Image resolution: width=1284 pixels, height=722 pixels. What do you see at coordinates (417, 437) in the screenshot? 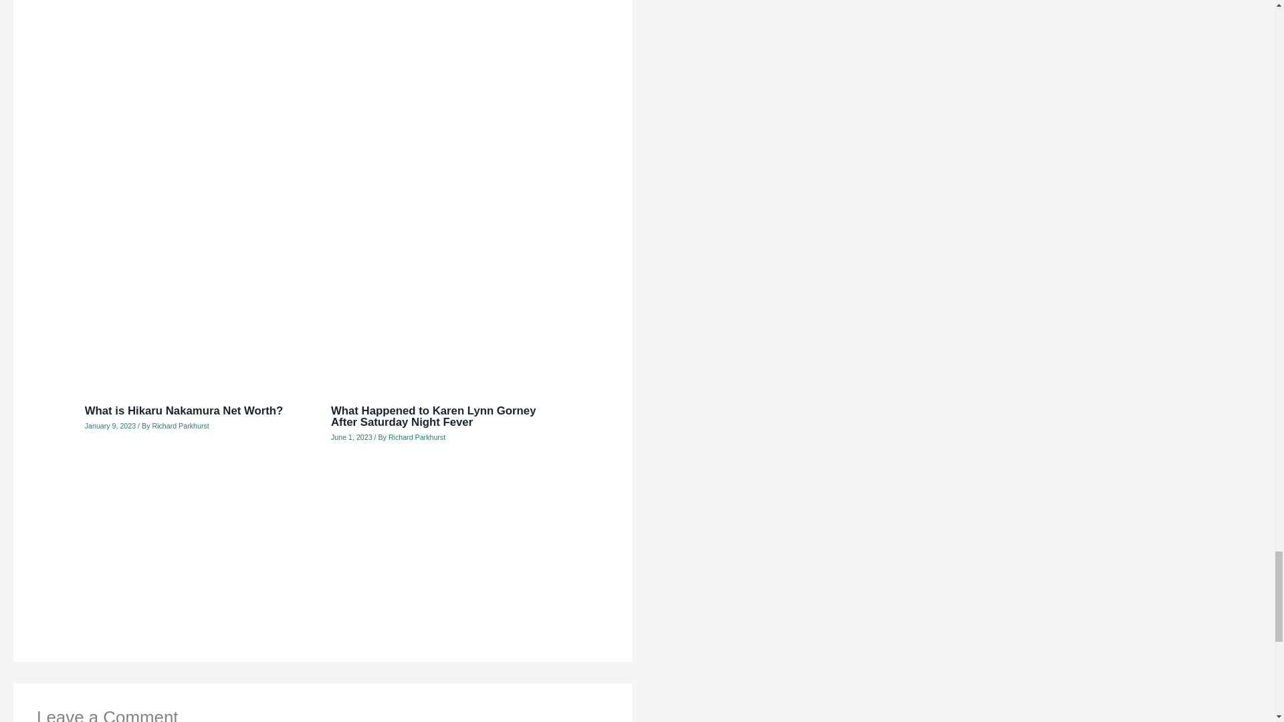
I see `View all posts by Richard Parkhurst` at bounding box center [417, 437].